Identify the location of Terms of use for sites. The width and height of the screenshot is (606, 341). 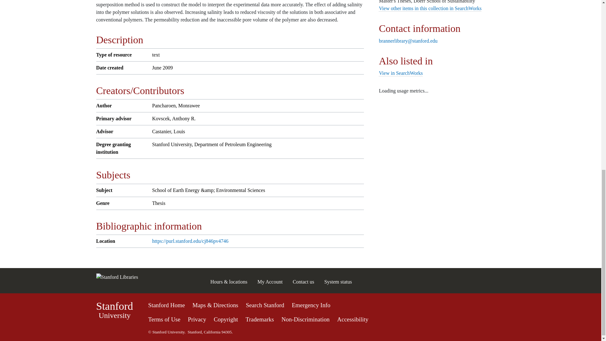
(164, 319).